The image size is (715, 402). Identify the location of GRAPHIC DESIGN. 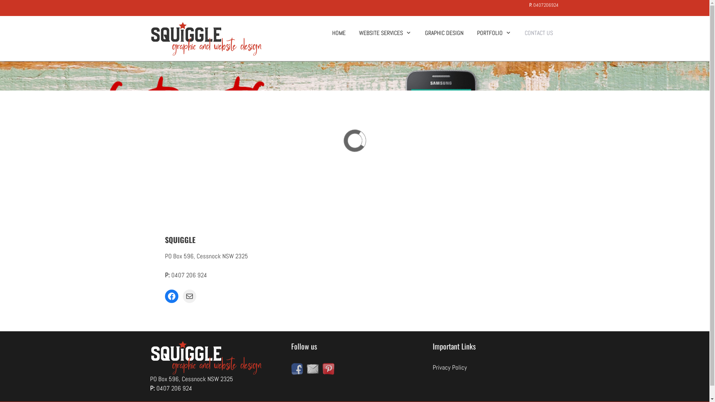
(444, 33).